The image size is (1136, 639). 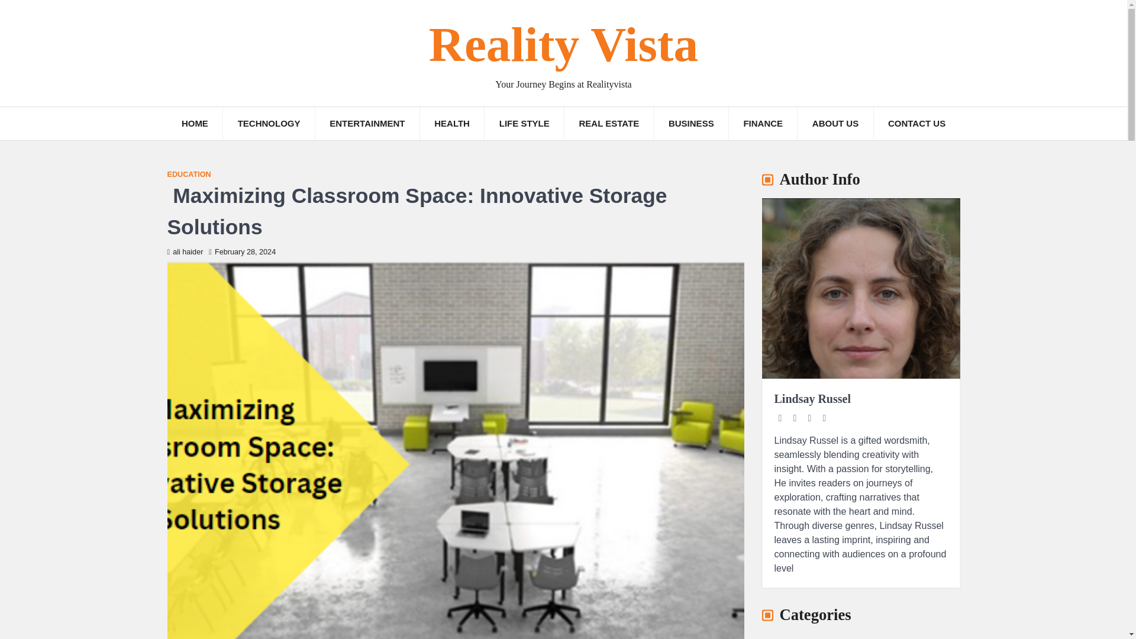 What do you see at coordinates (524, 124) in the screenshot?
I see `LIFE STYLE` at bounding box center [524, 124].